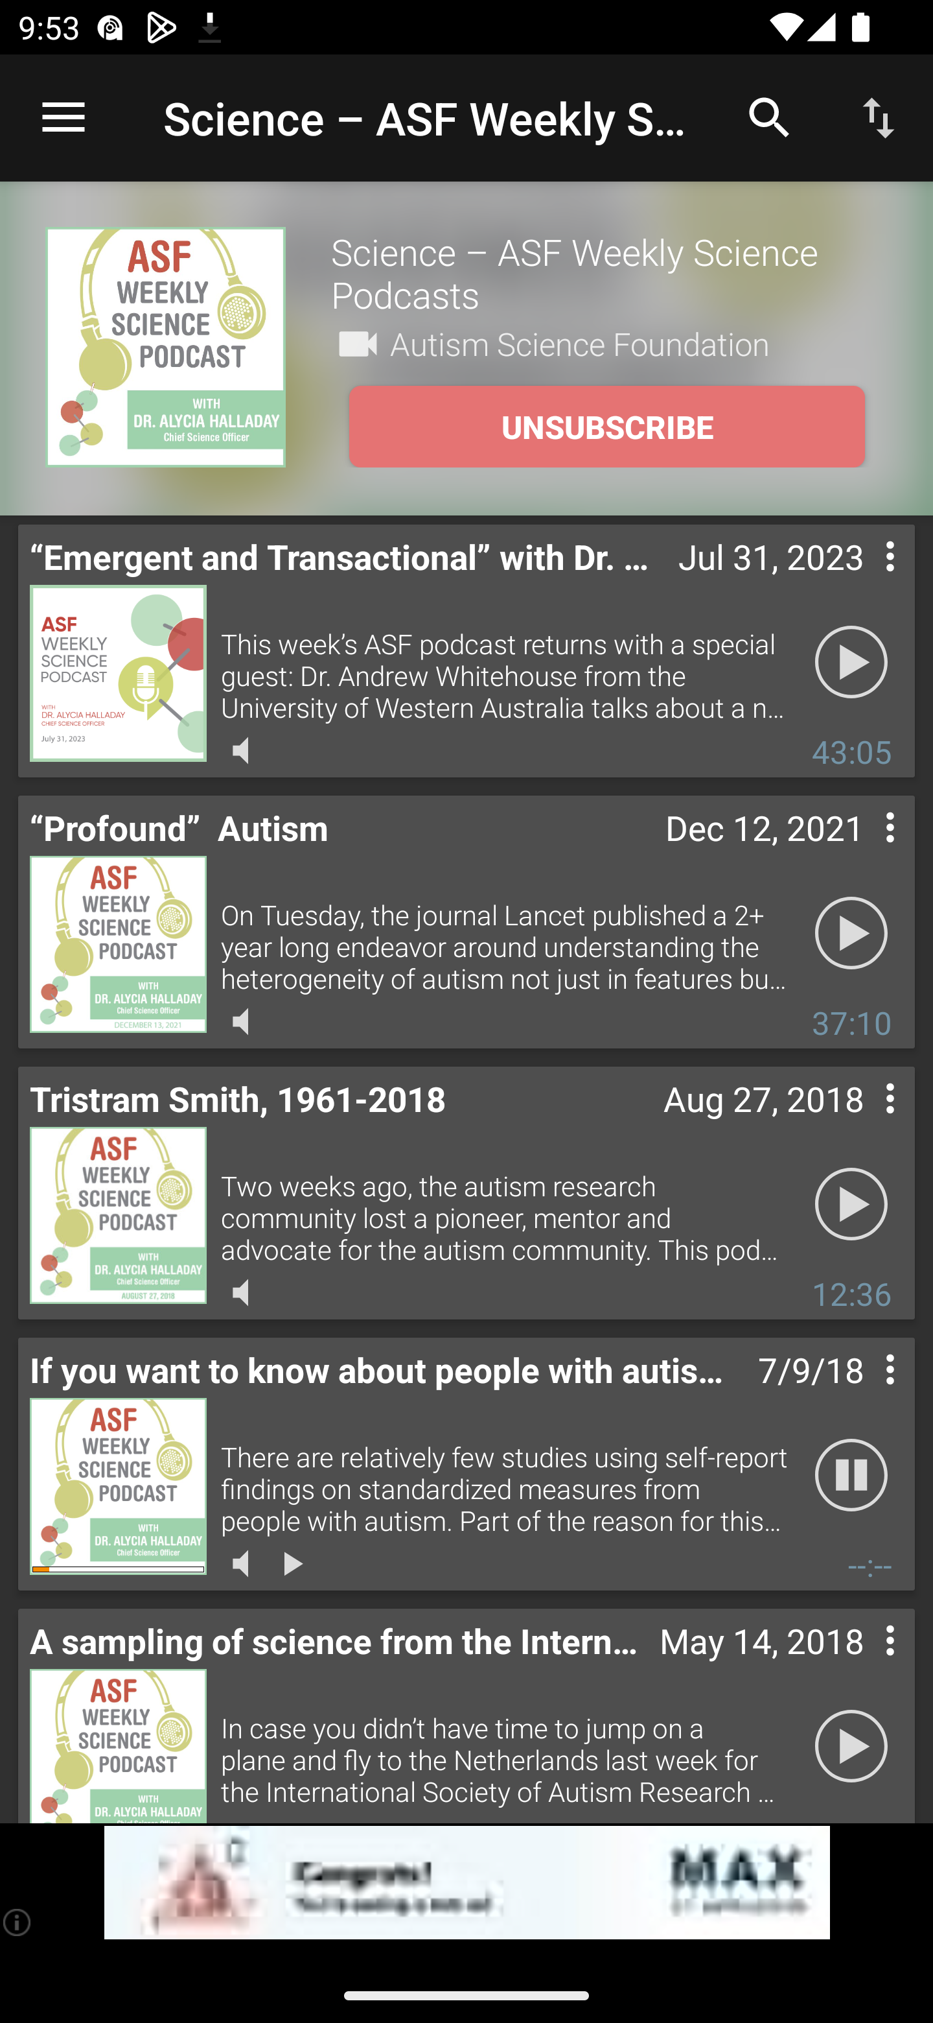 Image resolution: width=933 pixels, height=2023 pixels. I want to click on Pause, so click(851, 1476).